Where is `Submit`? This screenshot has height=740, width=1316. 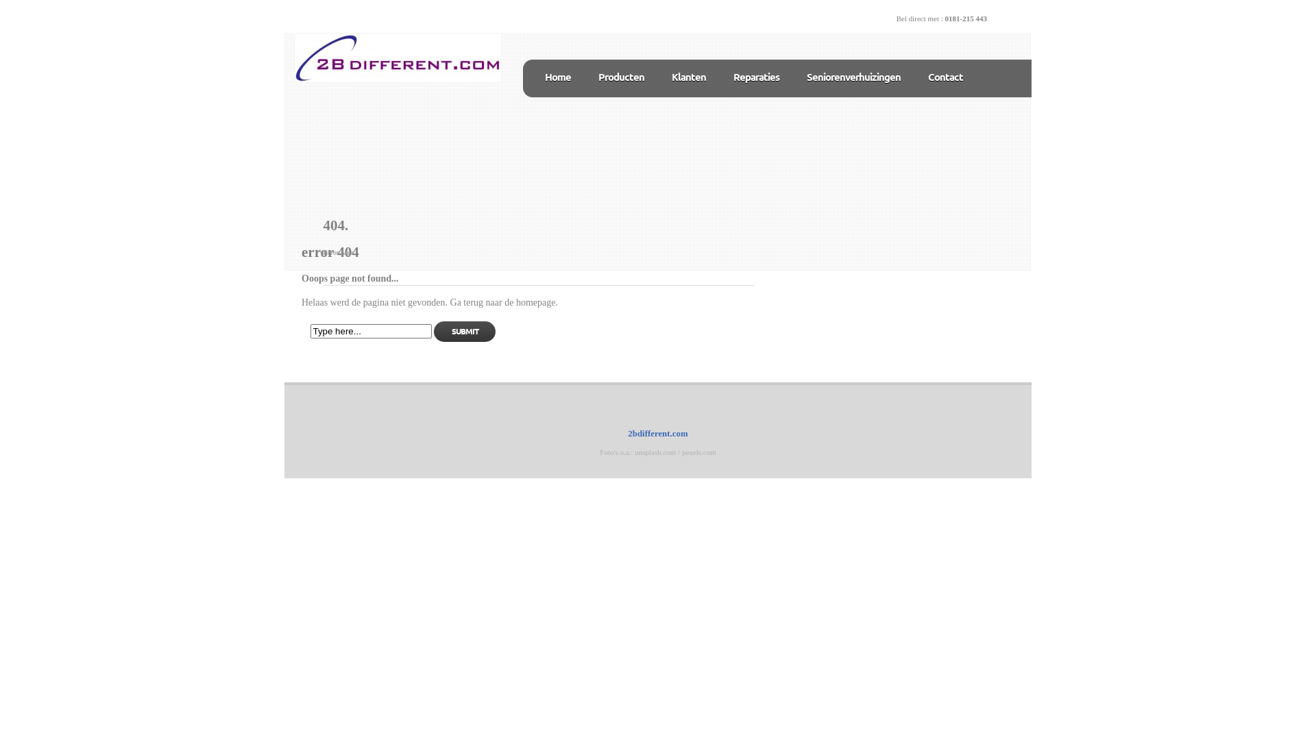
Submit is located at coordinates (465, 332).